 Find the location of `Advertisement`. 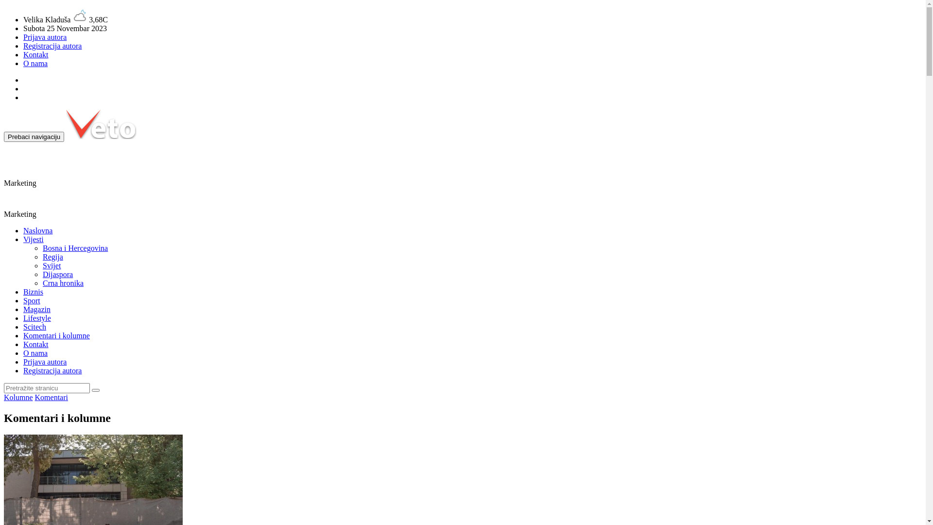

Advertisement is located at coordinates (152, 202).